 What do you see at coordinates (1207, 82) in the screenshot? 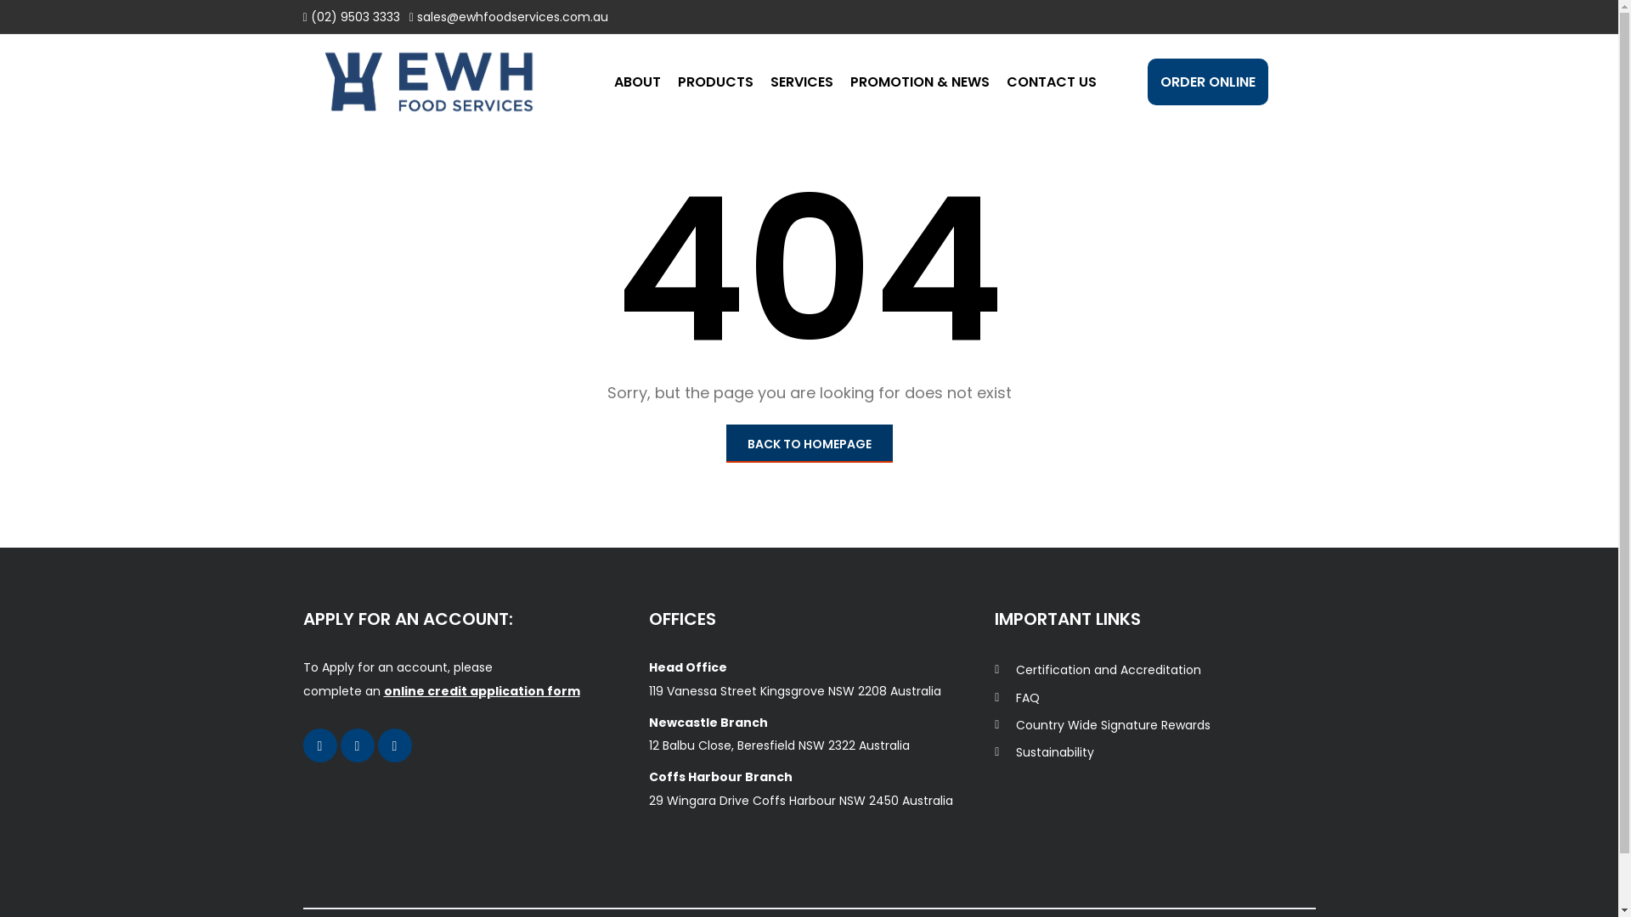
I see `ORDER ONLINE` at bounding box center [1207, 82].